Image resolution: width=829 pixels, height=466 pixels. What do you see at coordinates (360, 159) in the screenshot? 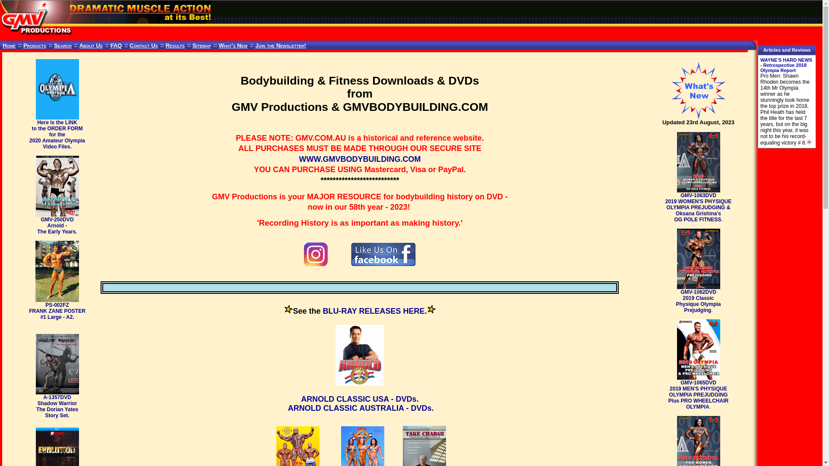
I see `WWW.GMVBODYBUILDING.COM` at bounding box center [360, 159].